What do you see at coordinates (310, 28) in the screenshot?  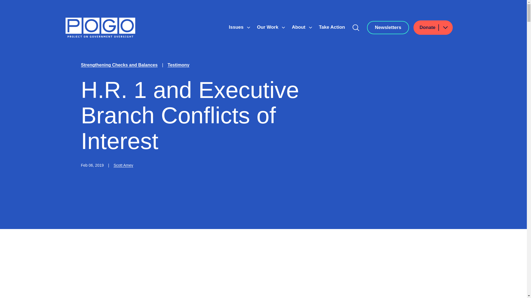 I see `Show submenu for About` at bounding box center [310, 28].